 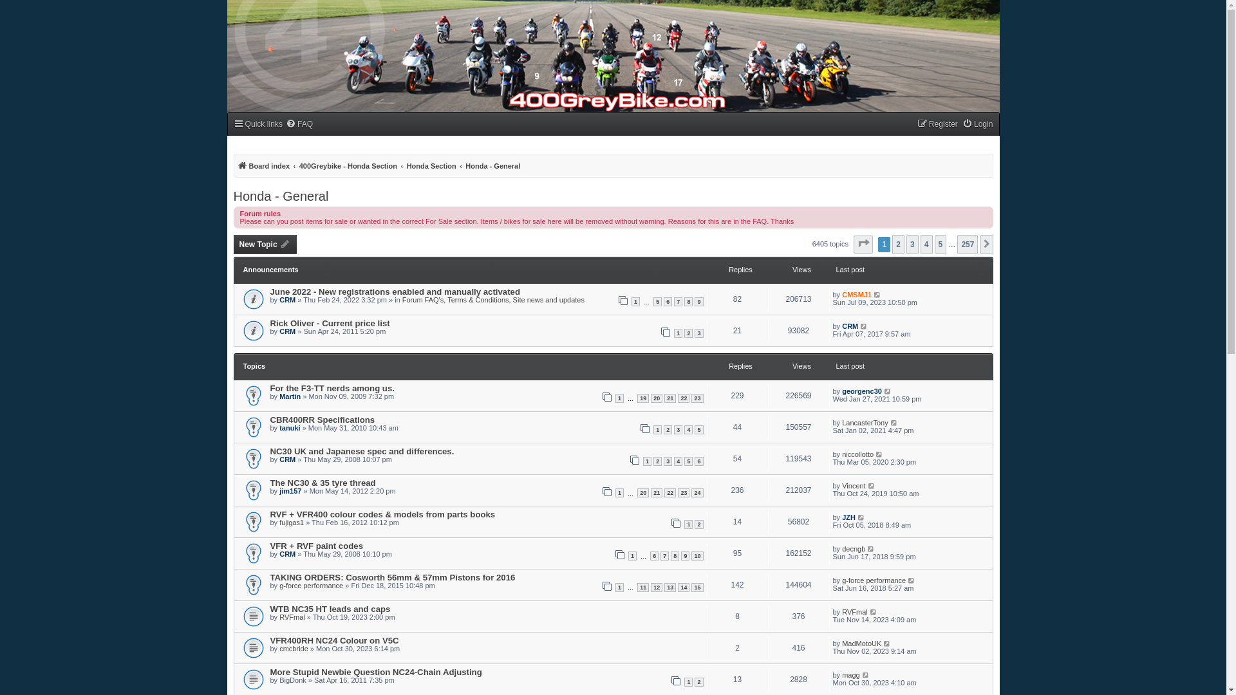 What do you see at coordinates (493, 300) in the screenshot?
I see `Forum FAQ's, Terms & Conditions, Site news and updates` at bounding box center [493, 300].